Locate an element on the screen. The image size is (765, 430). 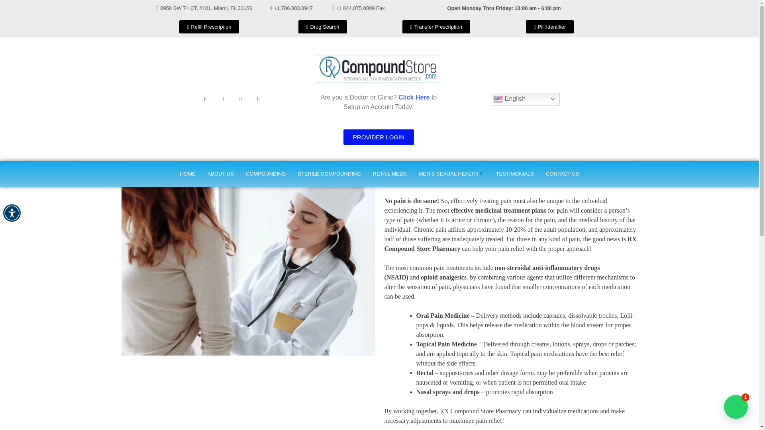
Drug Search is located at coordinates (323, 26).